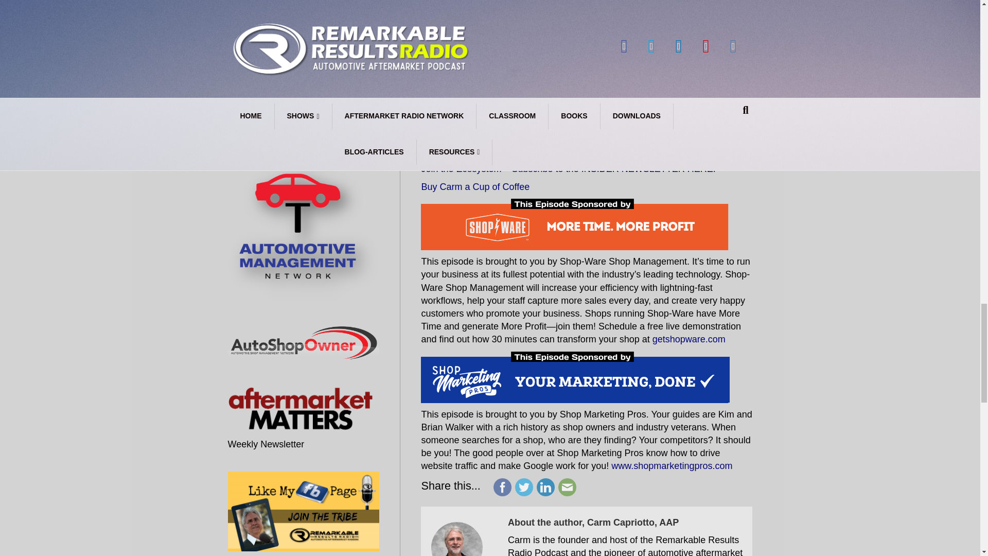 This screenshot has height=556, width=988. I want to click on LinkedIn, so click(291, 131).